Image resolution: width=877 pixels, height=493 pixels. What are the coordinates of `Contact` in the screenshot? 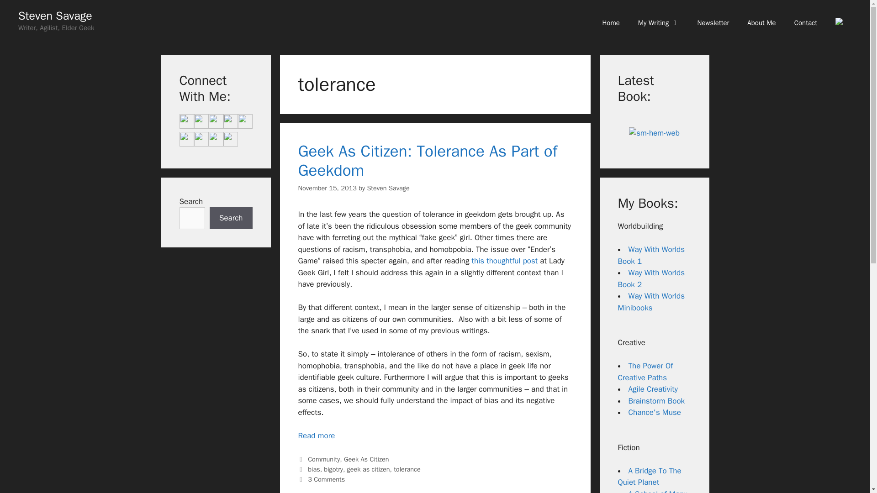 It's located at (805, 23).